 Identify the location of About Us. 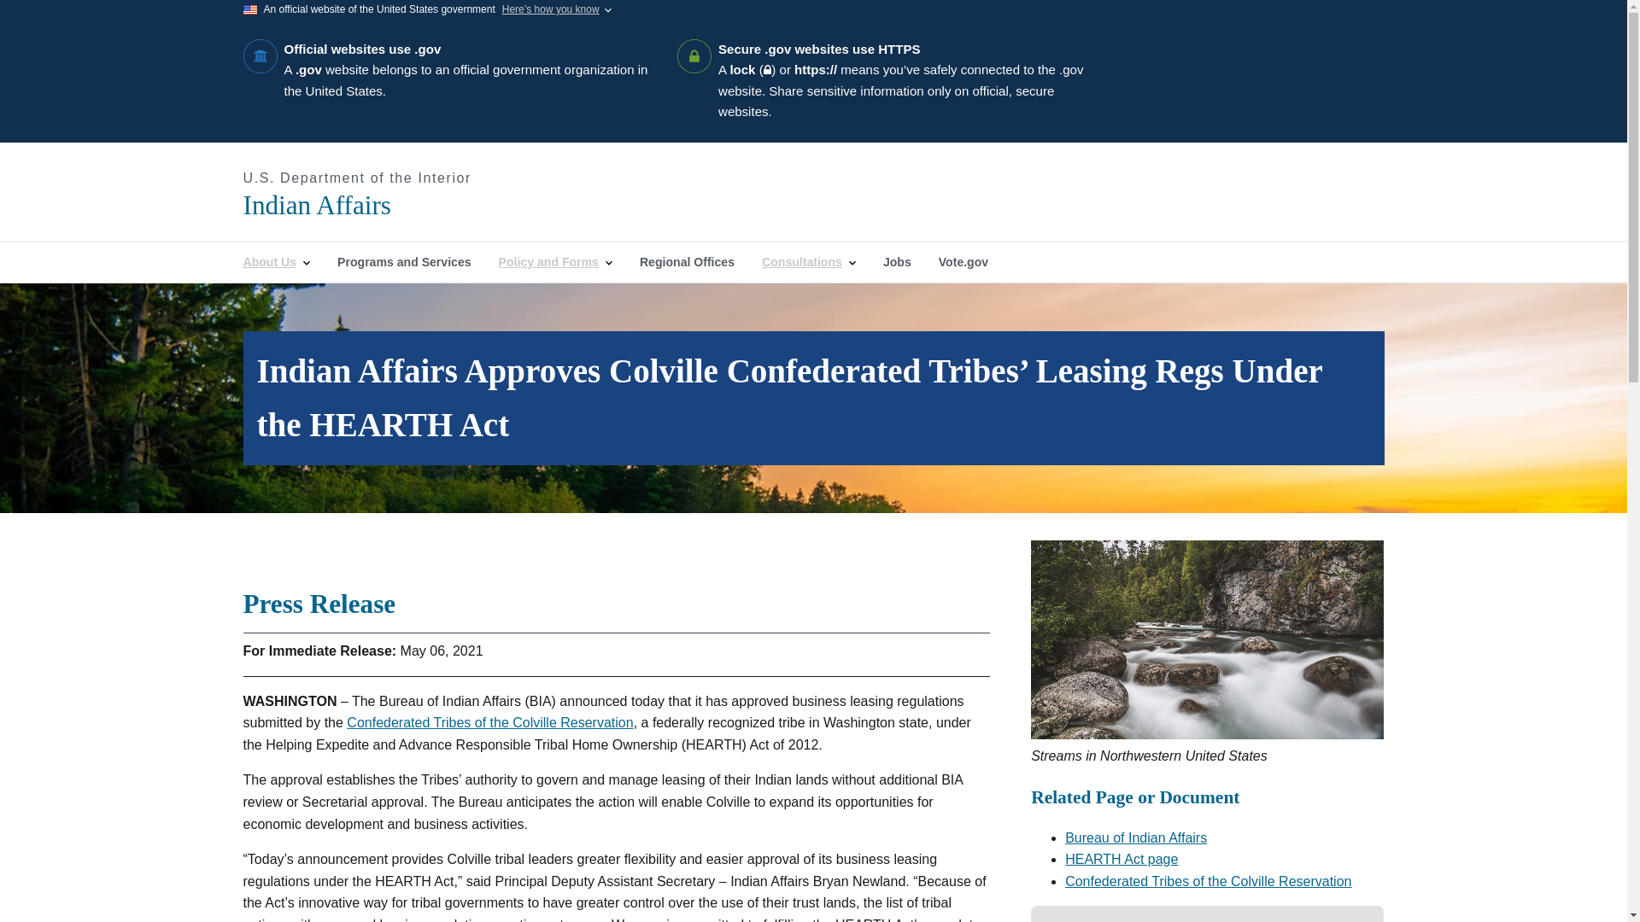
(276, 262).